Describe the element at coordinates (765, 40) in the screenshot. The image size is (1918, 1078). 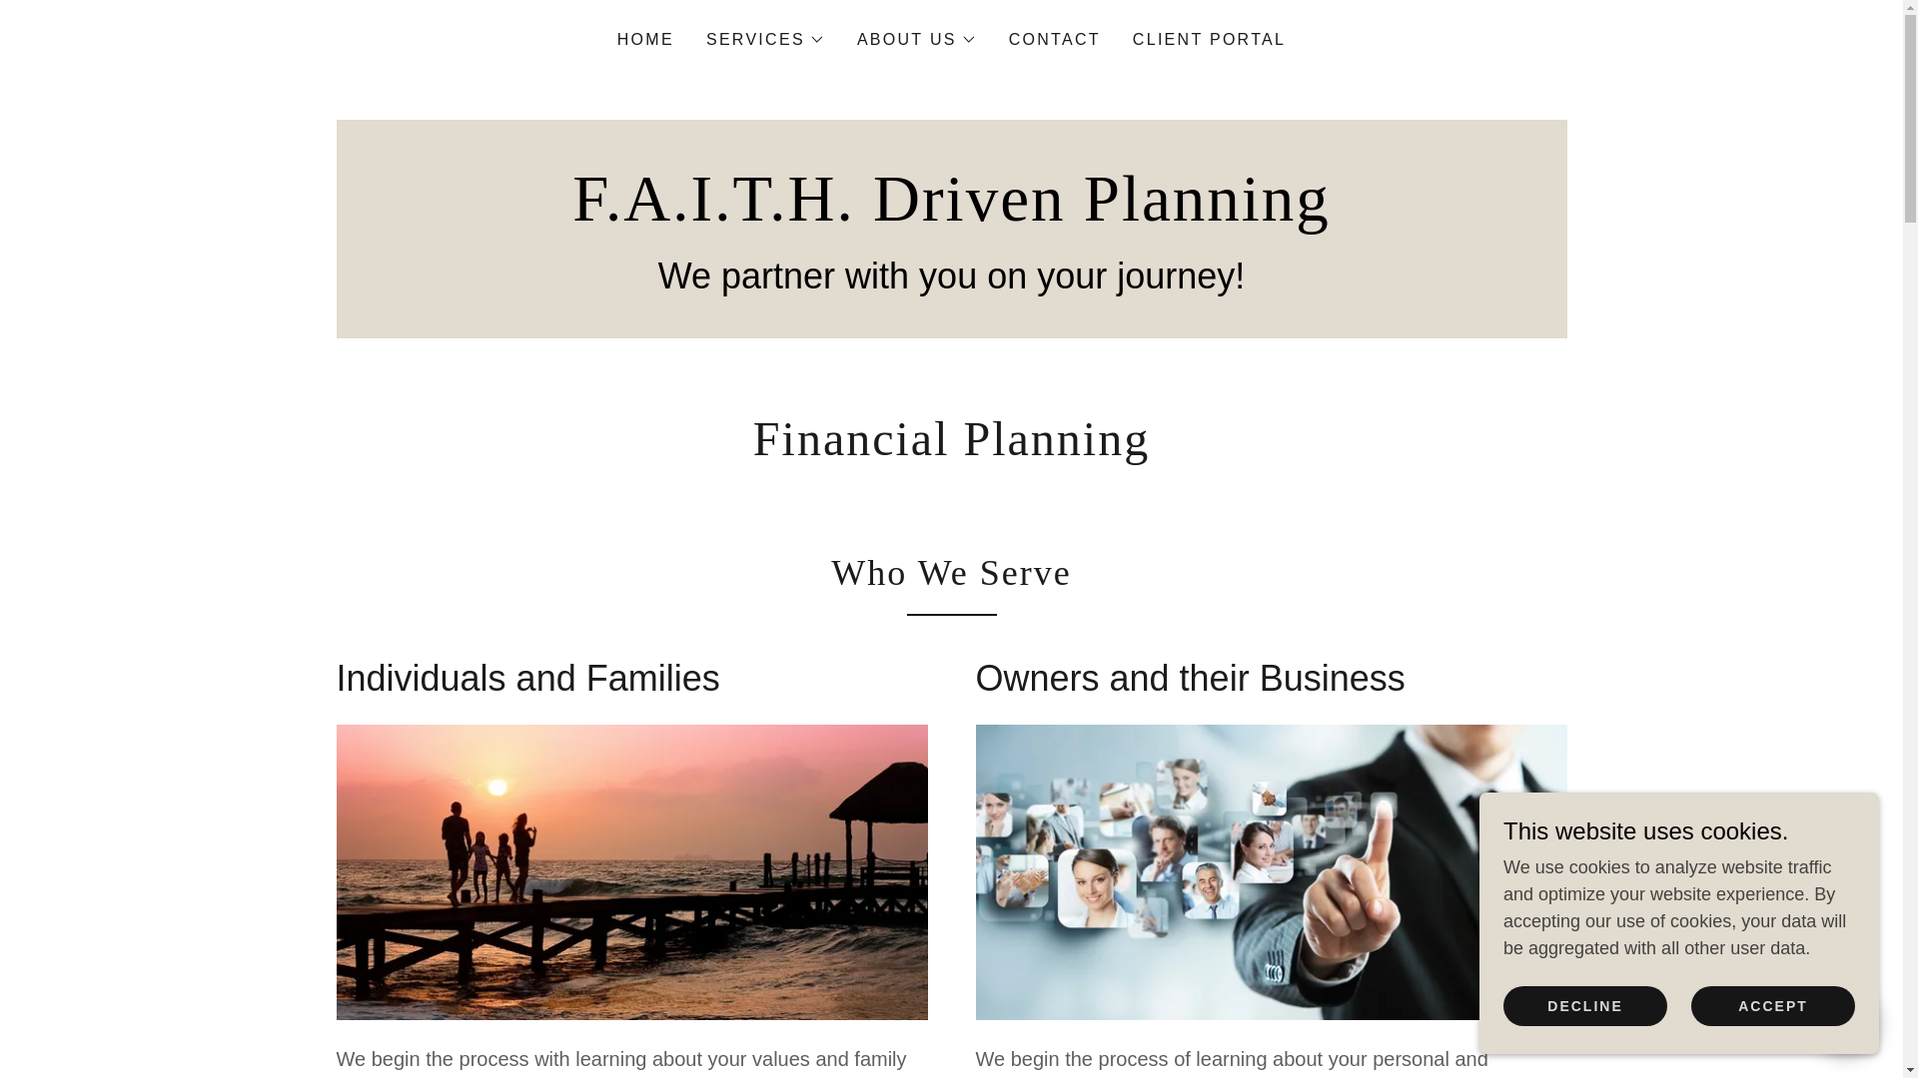
I see `SERVICES` at that location.